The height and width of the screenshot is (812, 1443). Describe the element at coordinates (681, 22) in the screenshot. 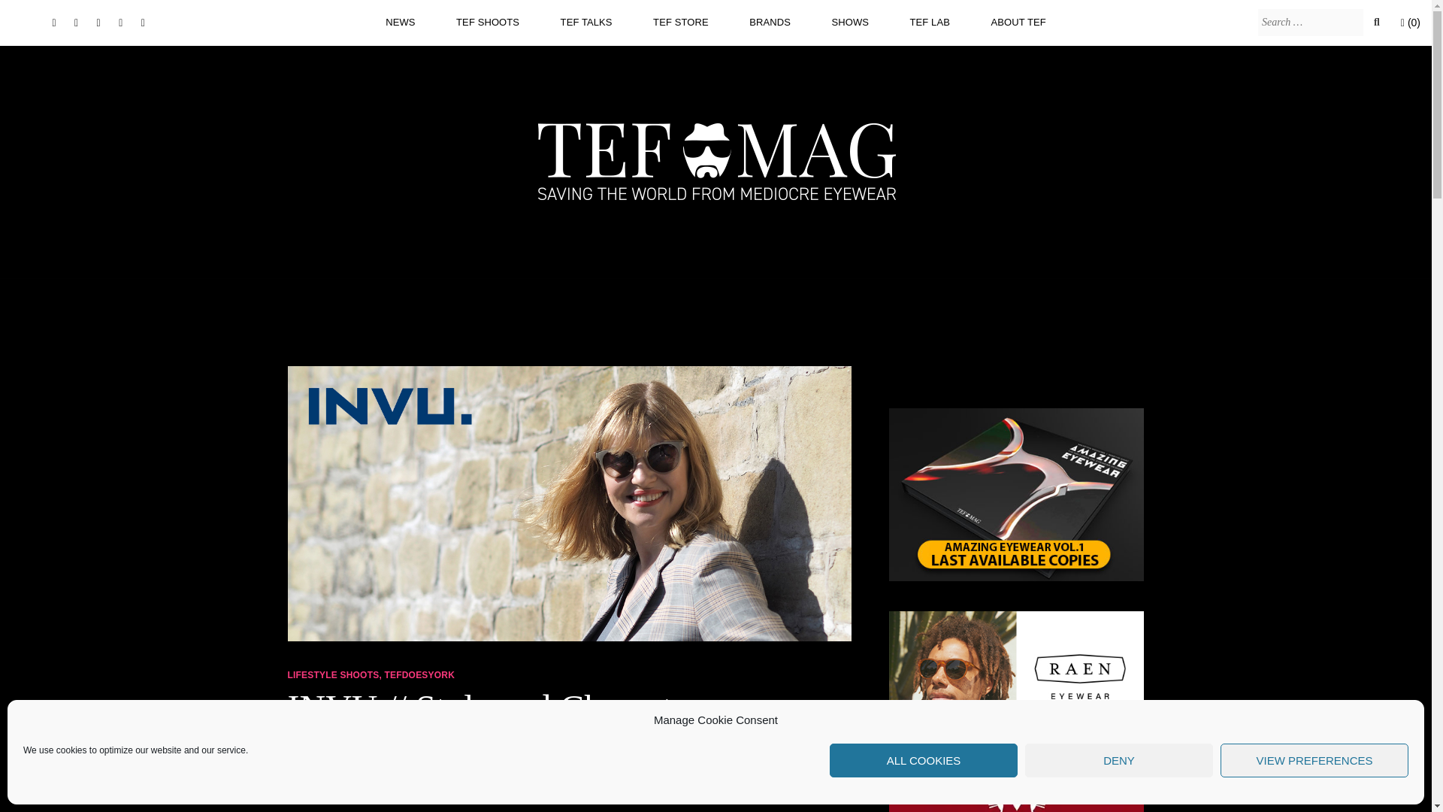

I see `TEF STORE` at that location.